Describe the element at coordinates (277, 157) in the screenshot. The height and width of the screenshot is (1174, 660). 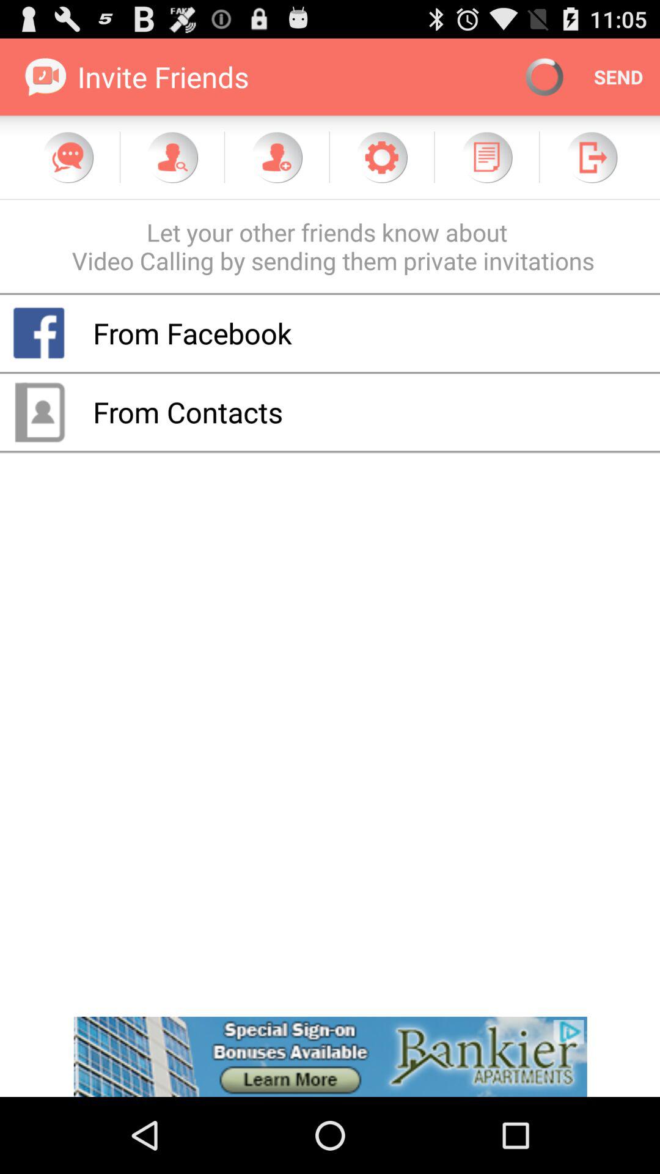
I see `contact` at that location.